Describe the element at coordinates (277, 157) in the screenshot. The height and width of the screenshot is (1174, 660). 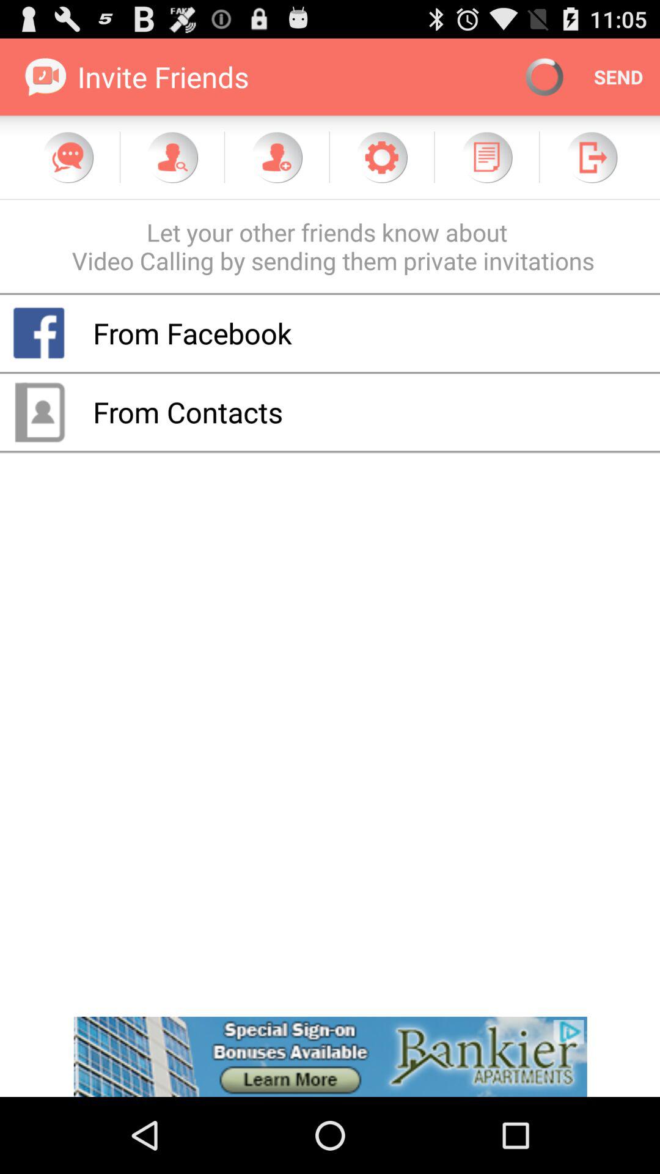
I see `contact` at that location.